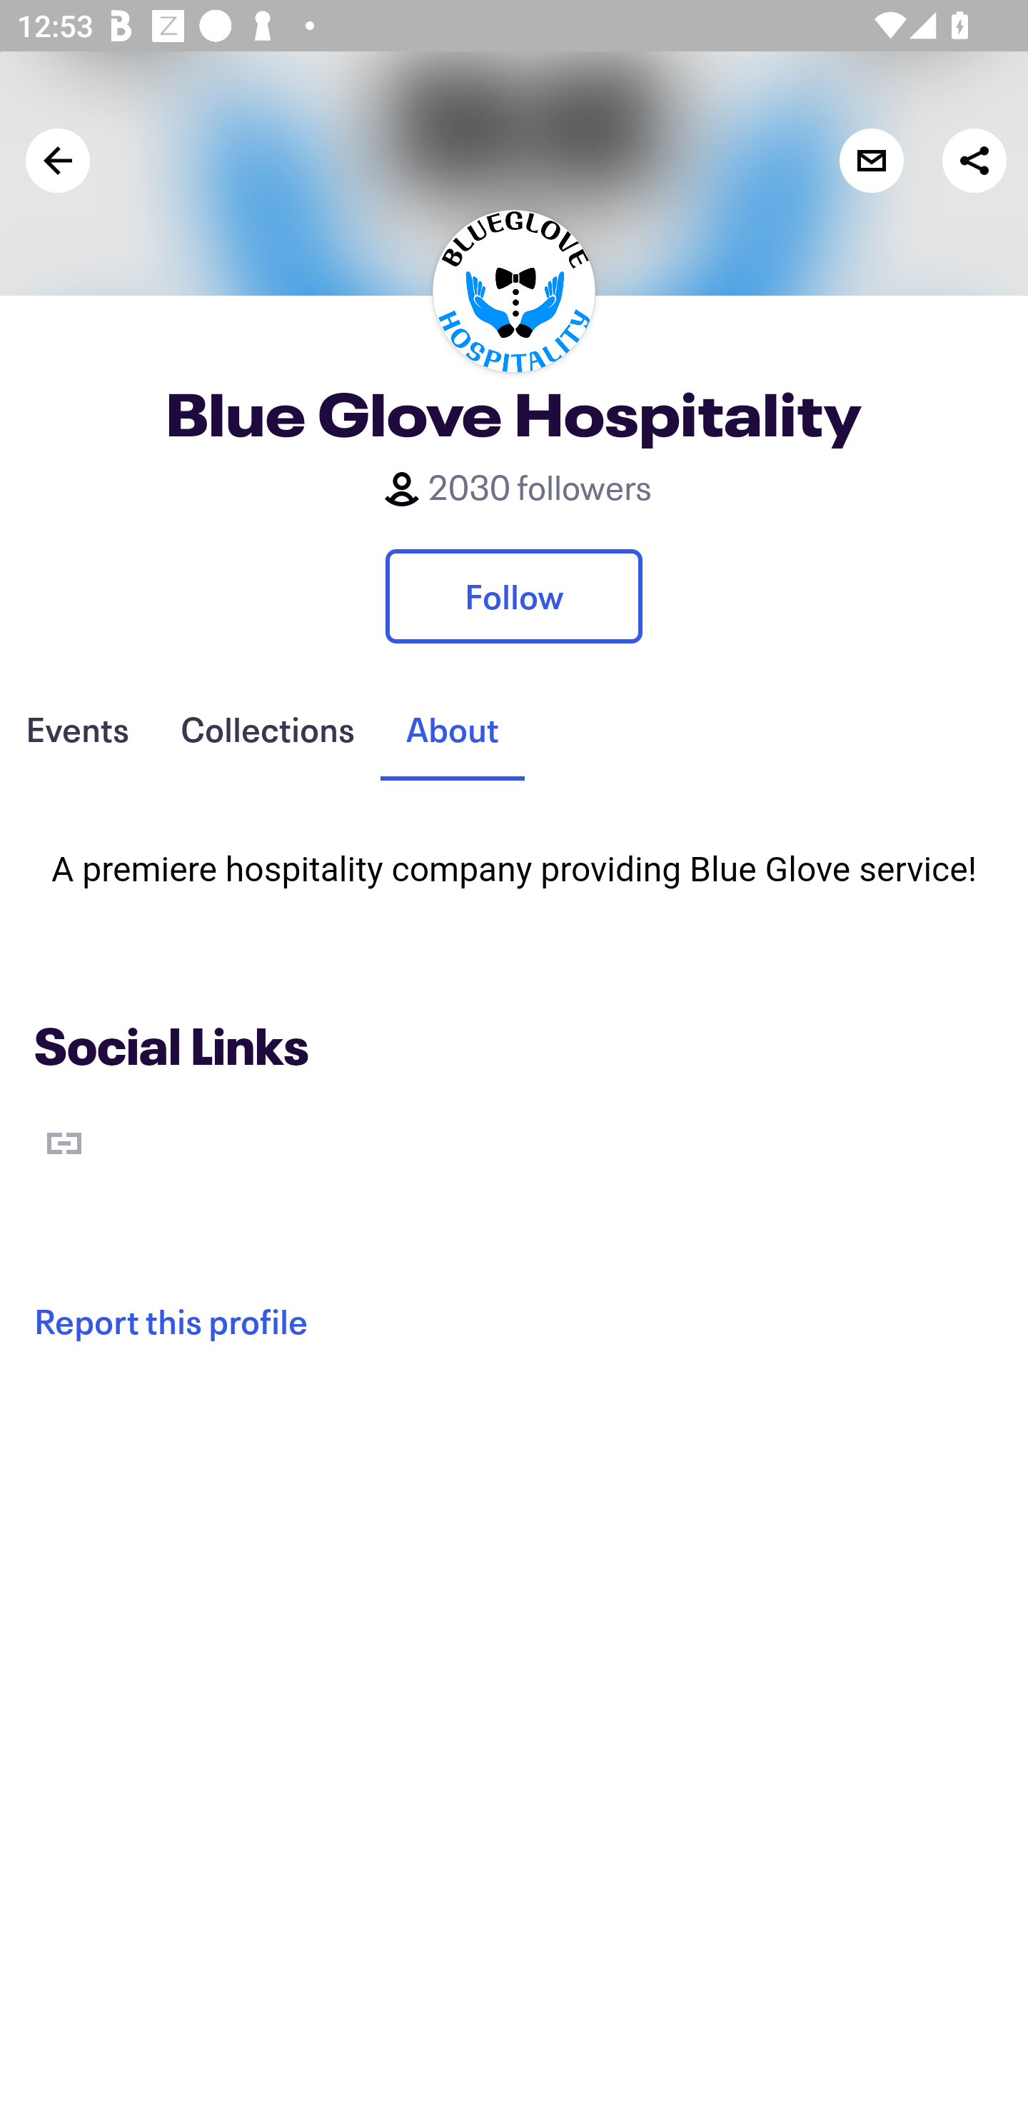 This screenshot has height=2114, width=1028. What do you see at coordinates (64, 1143) in the screenshot?
I see `Website` at bounding box center [64, 1143].